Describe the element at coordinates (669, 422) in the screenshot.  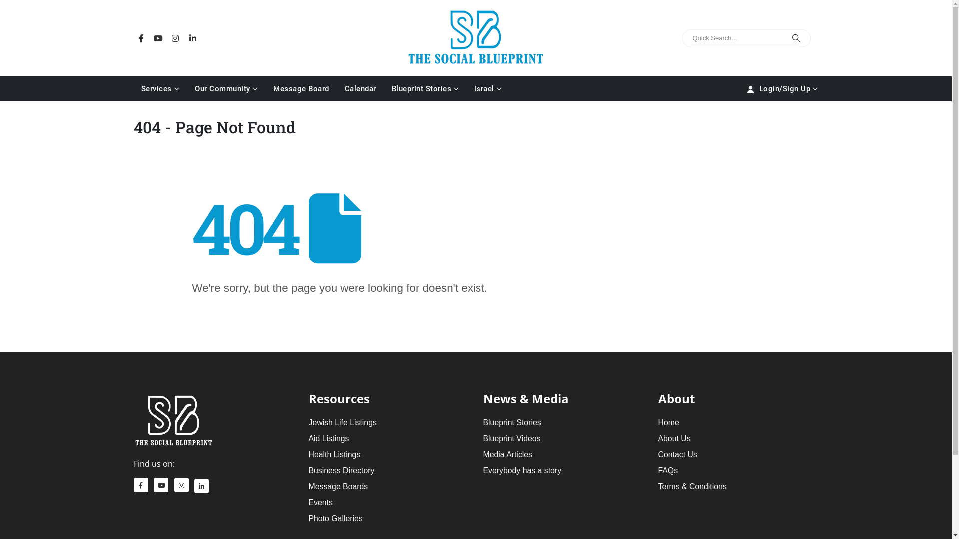
I see `Home` at that location.